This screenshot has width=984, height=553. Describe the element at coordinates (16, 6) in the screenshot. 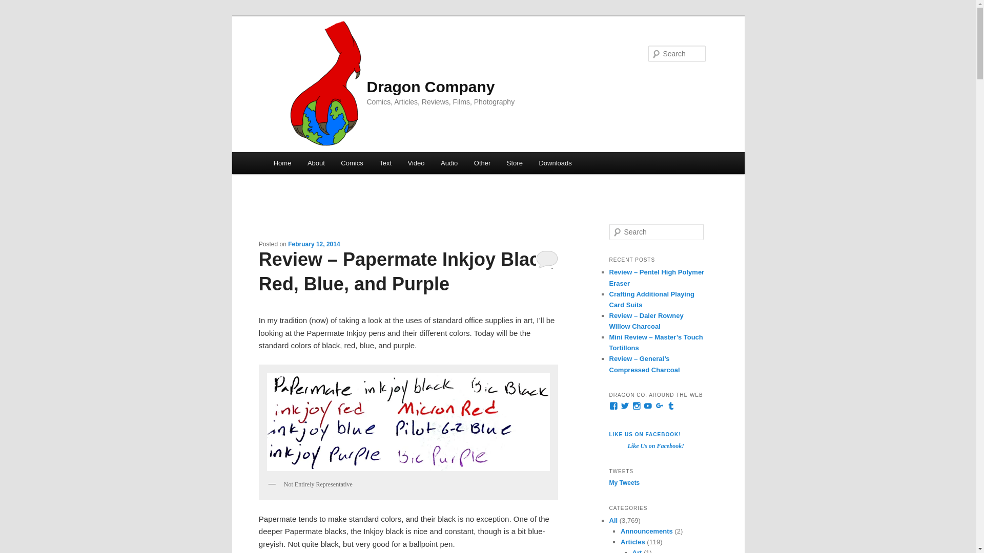

I see `Search` at that location.